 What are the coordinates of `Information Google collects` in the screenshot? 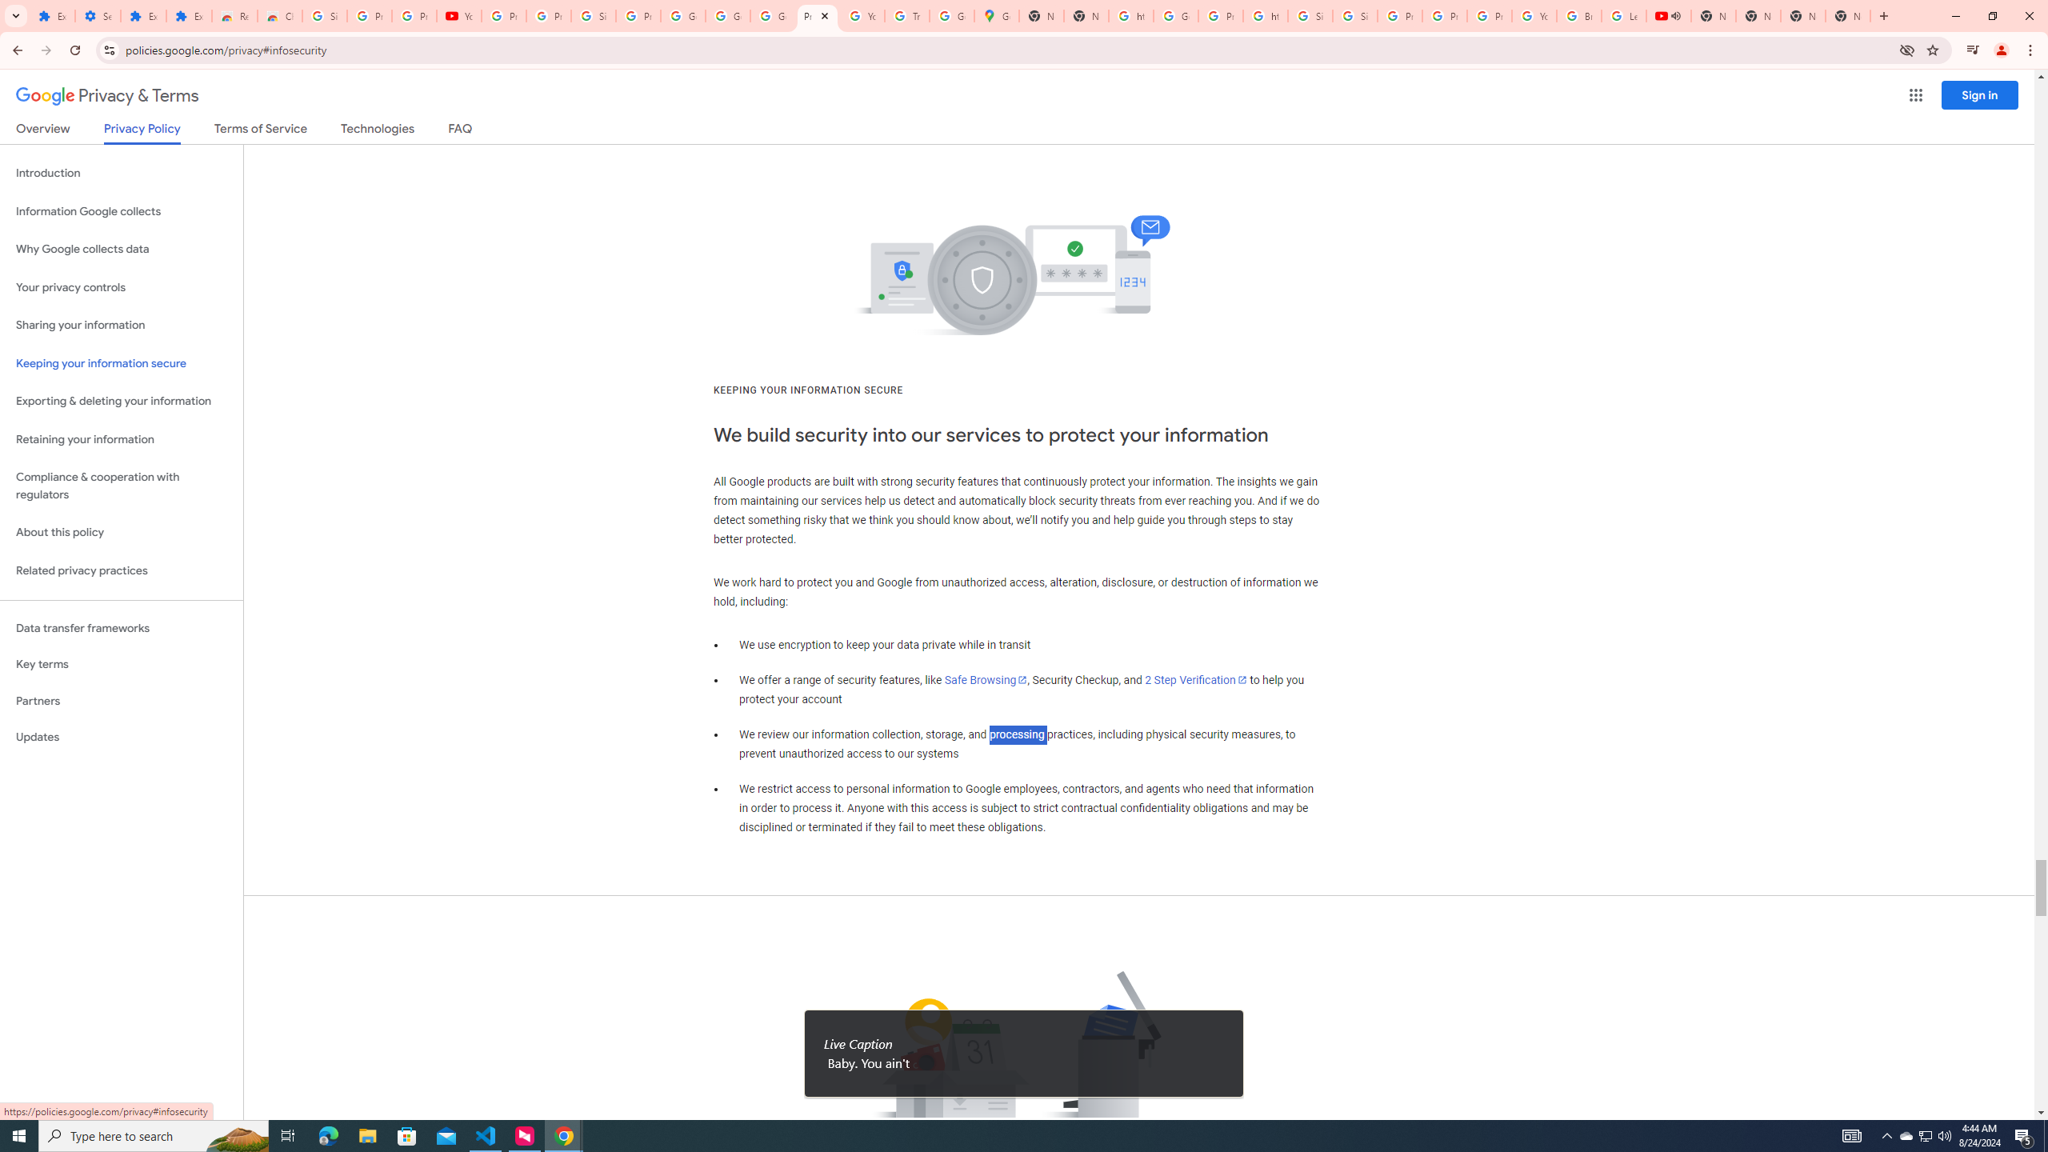 It's located at (122, 211).